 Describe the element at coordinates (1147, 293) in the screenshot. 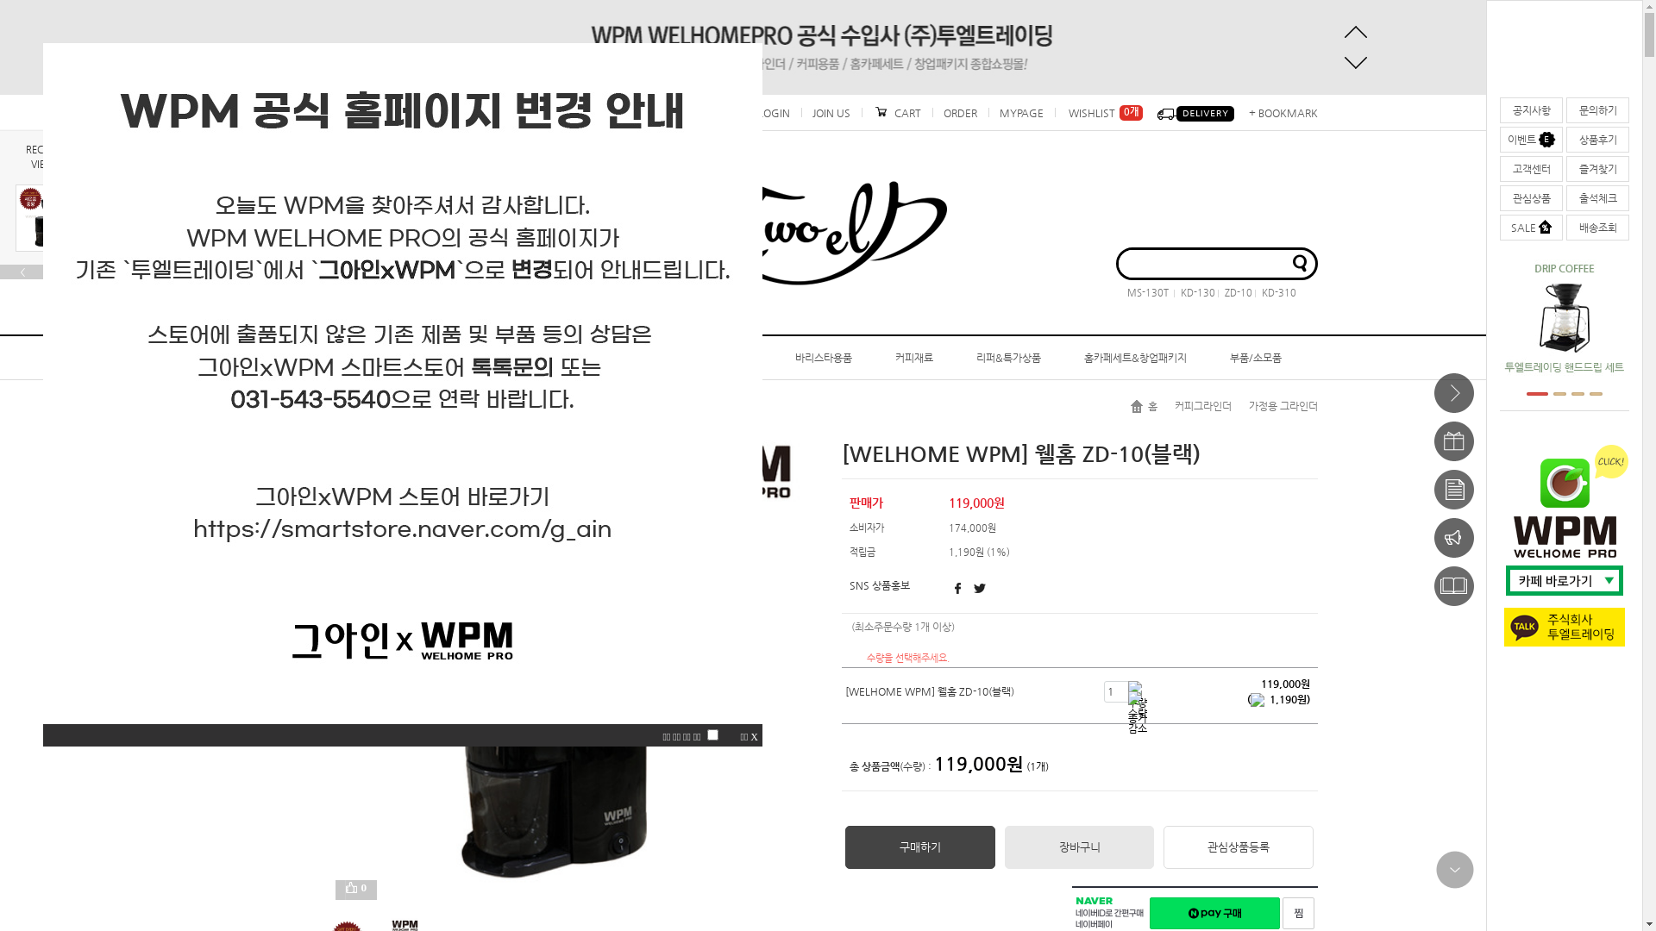

I see `MS-130T` at that location.